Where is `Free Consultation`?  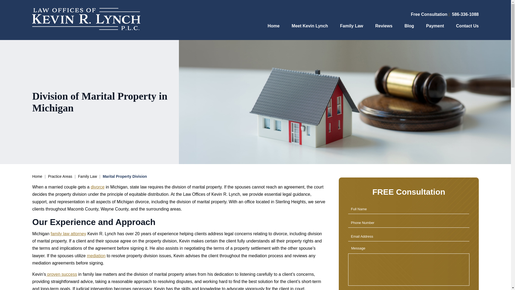
Free Consultation is located at coordinates (429, 14).